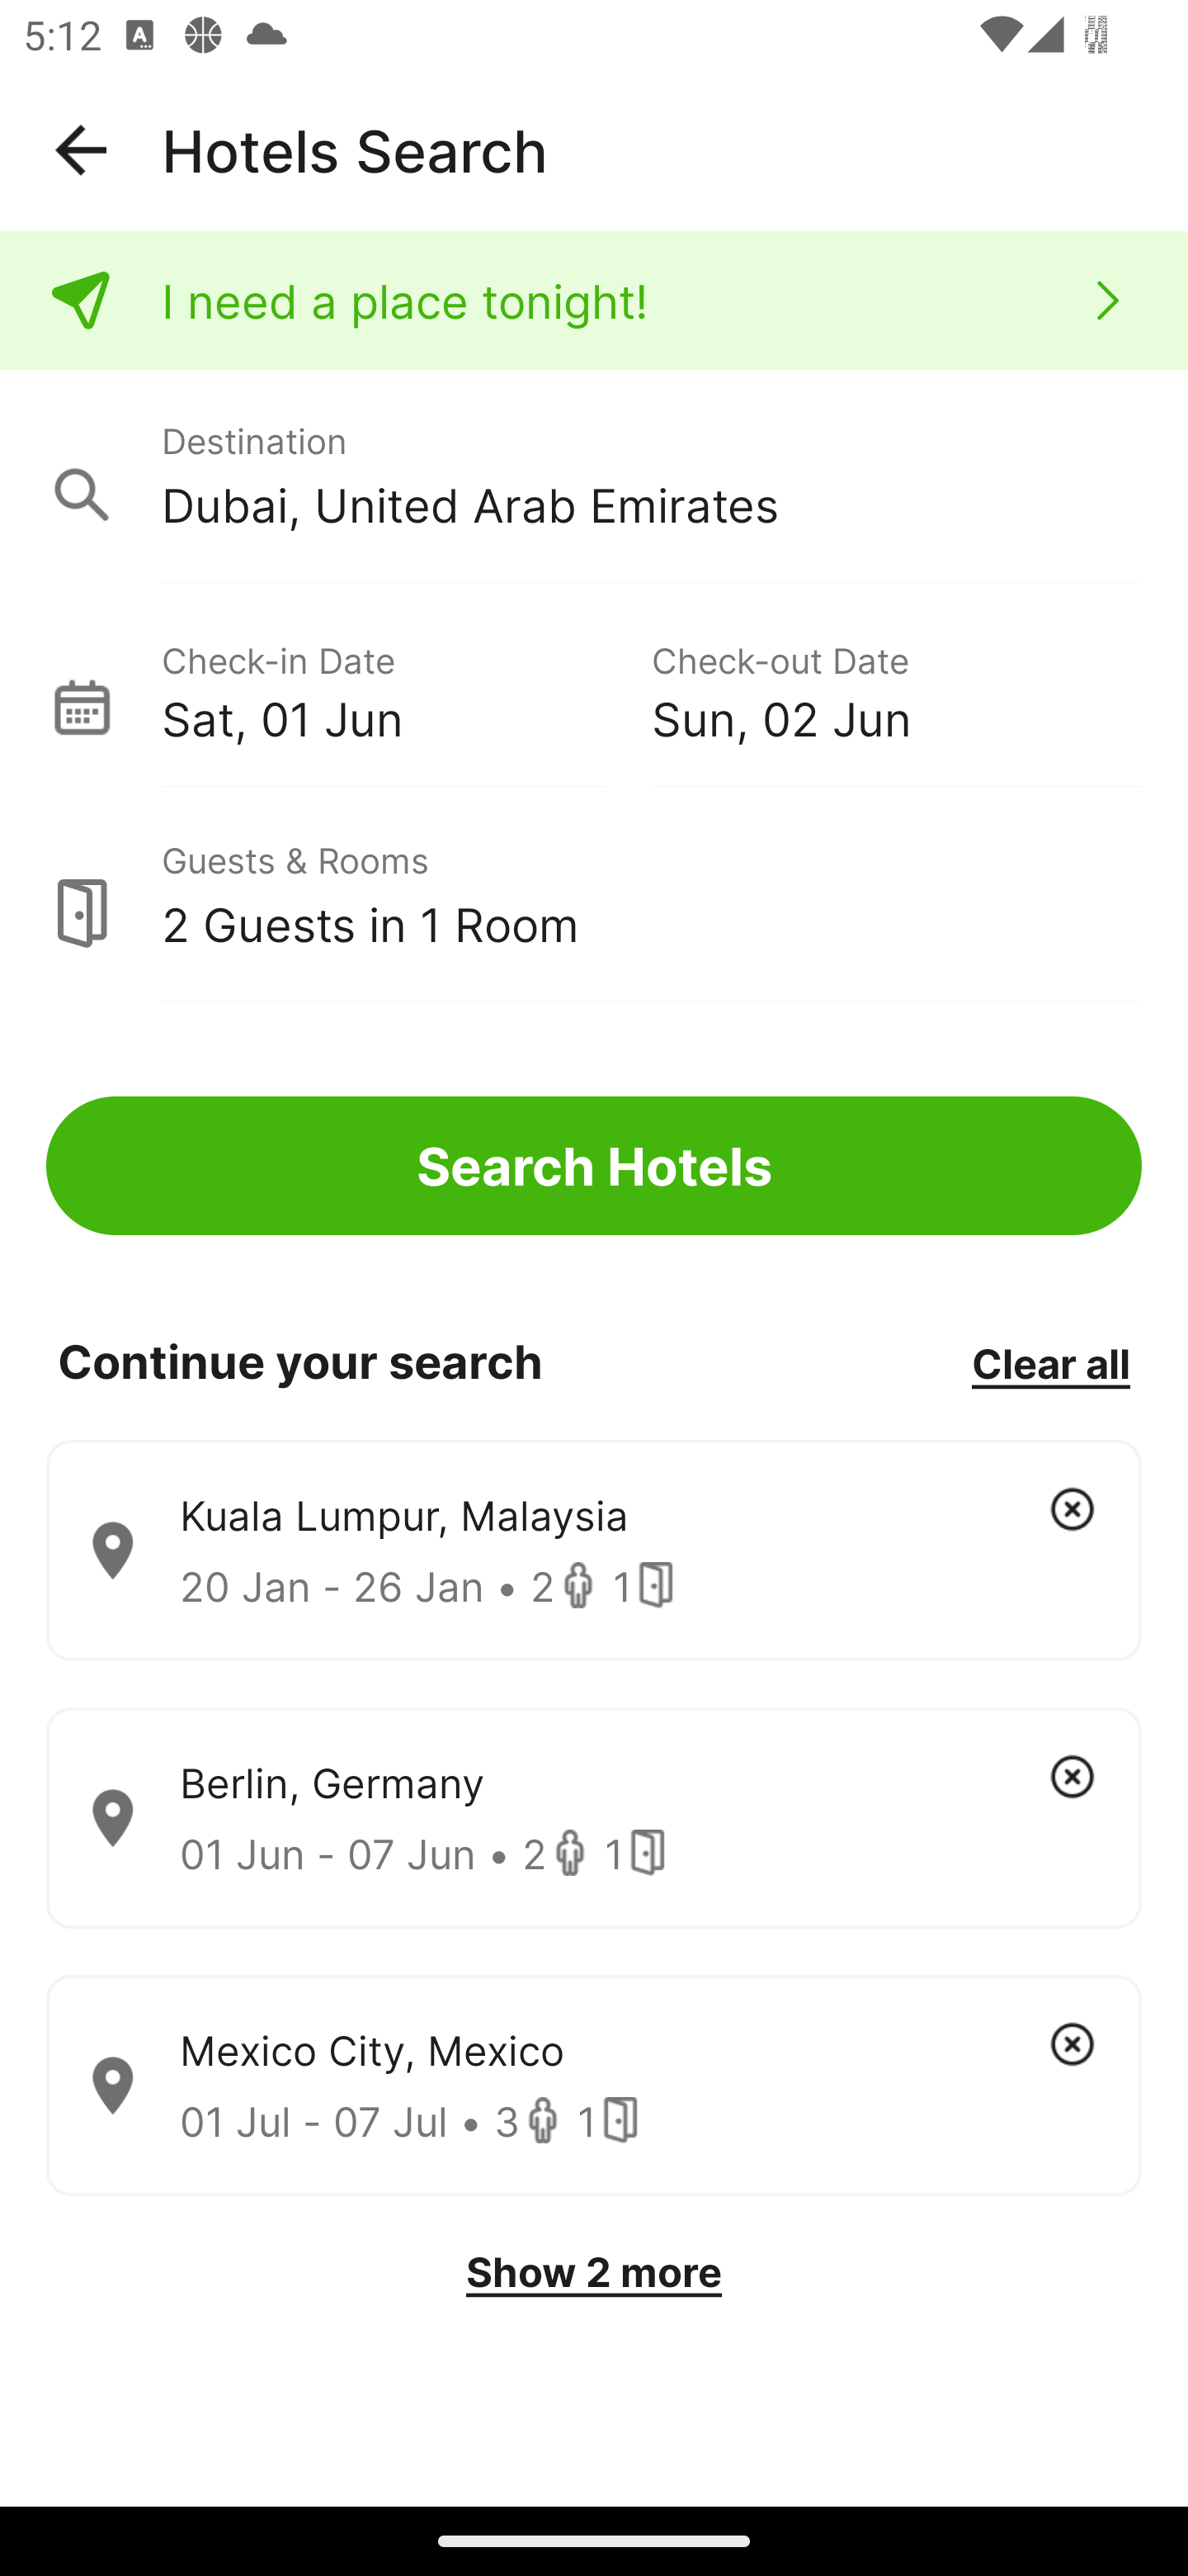 The image size is (1188, 2576). Describe the element at coordinates (1050, 1362) in the screenshot. I see `Clear all` at that location.